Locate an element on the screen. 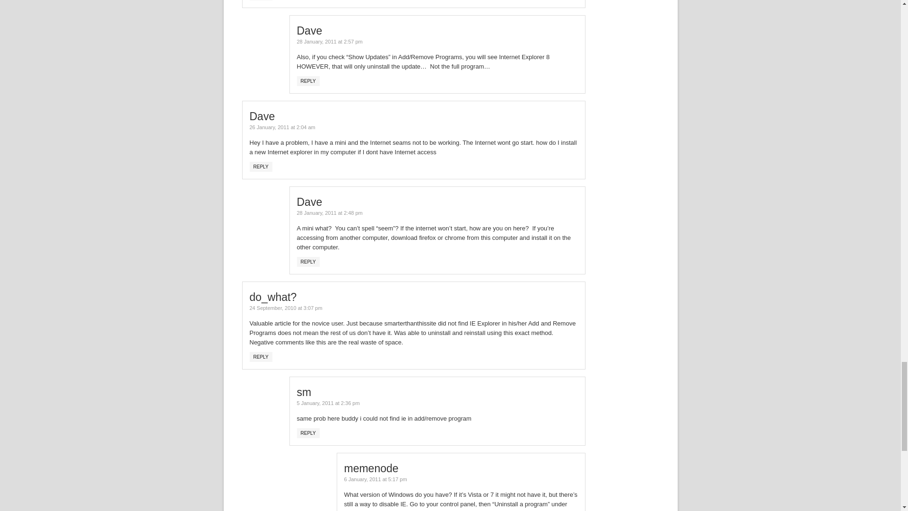 The width and height of the screenshot is (908, 511). REPLY is located at coordinates (308, 433).